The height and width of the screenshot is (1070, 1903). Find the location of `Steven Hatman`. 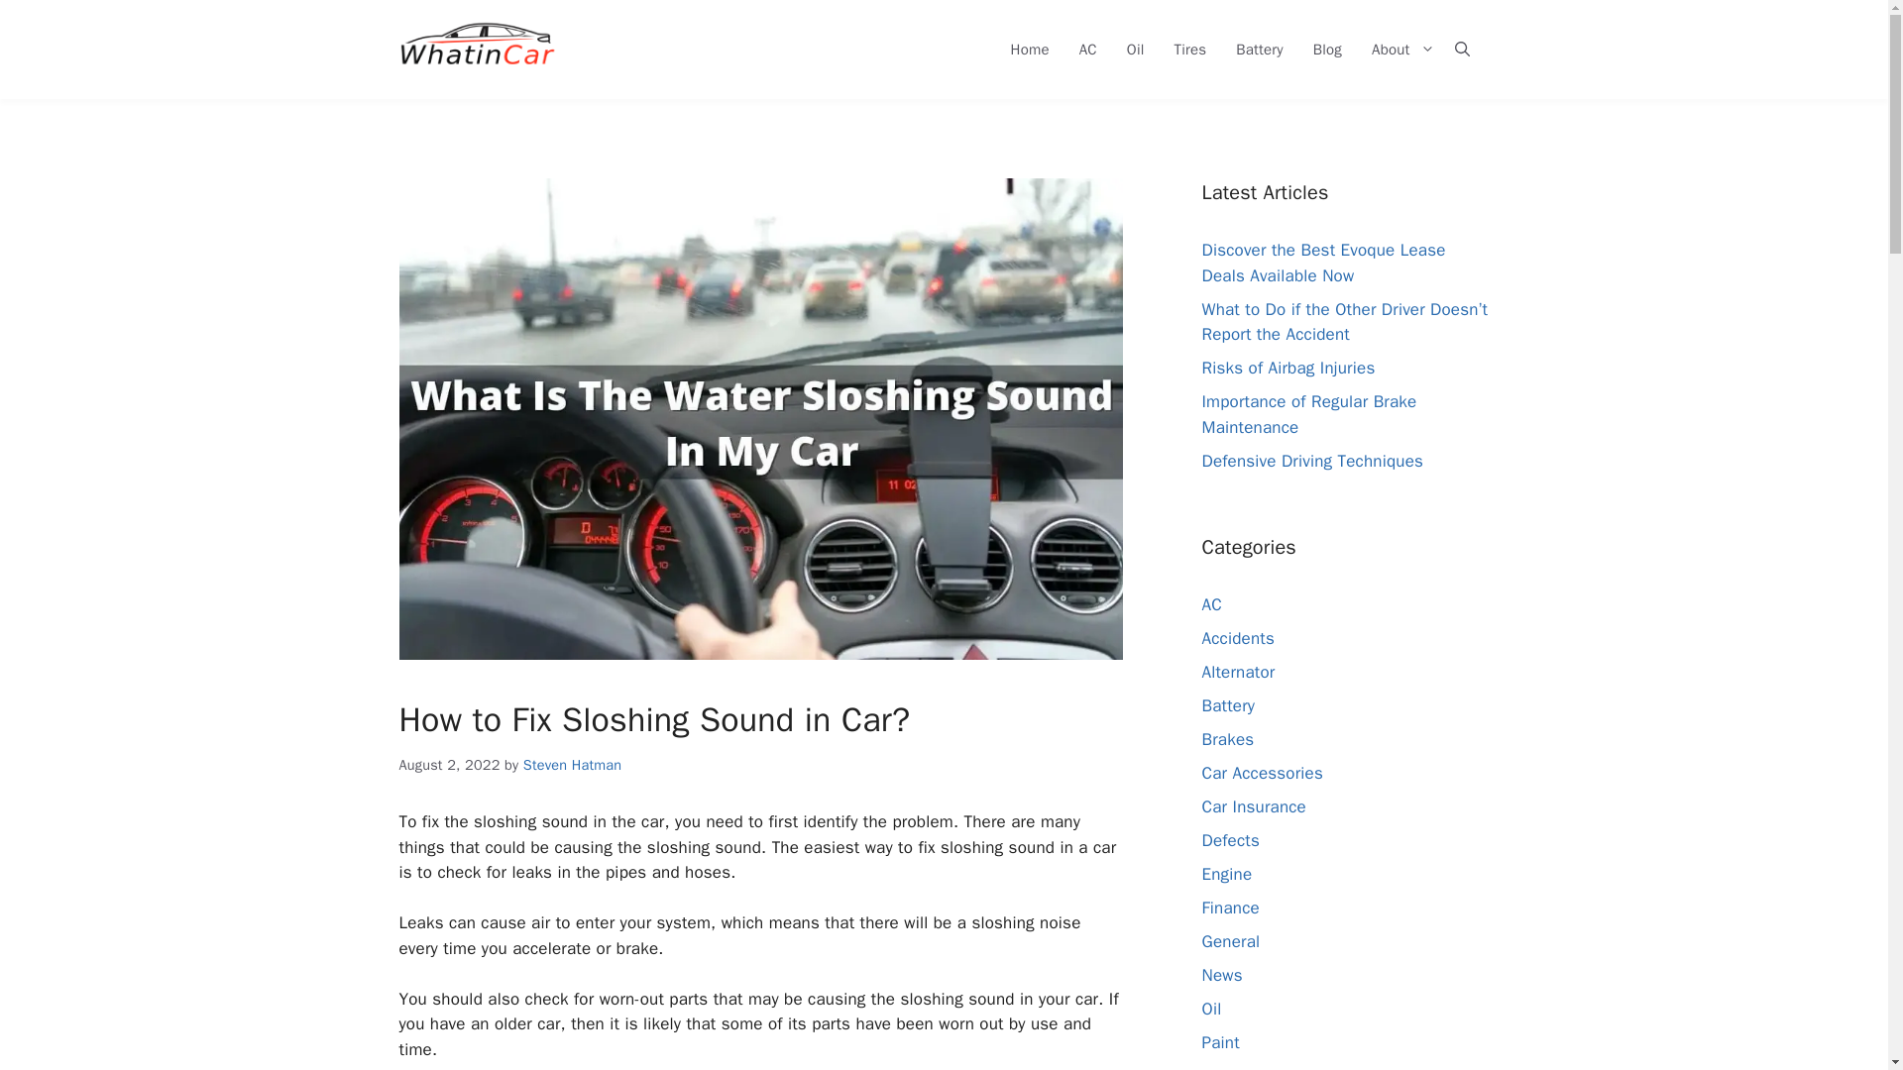

Steven Hatman is located at coordinates (573, 764).